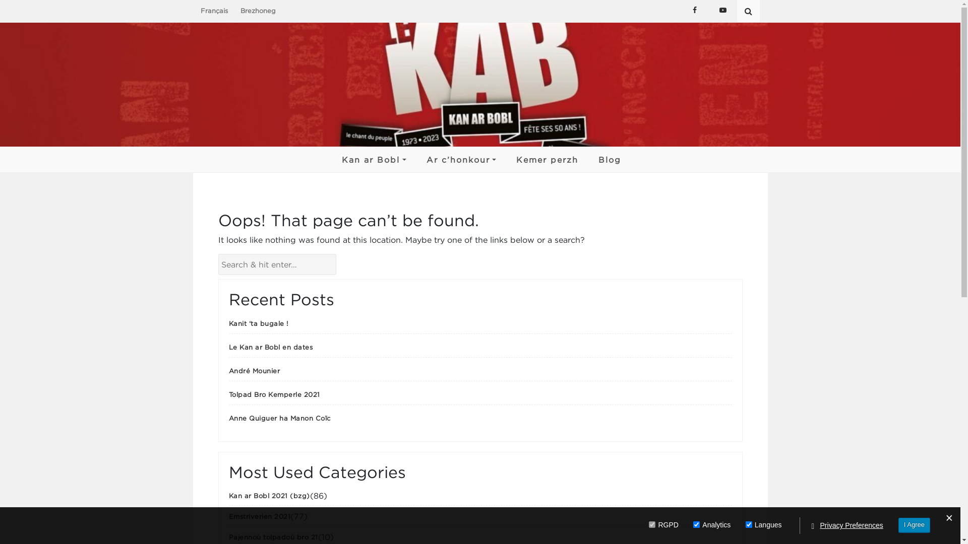 The image size is (968, 544). Describe the element at coordinates (397, 201) in the screenshot. I see `Aozadur` at that location.